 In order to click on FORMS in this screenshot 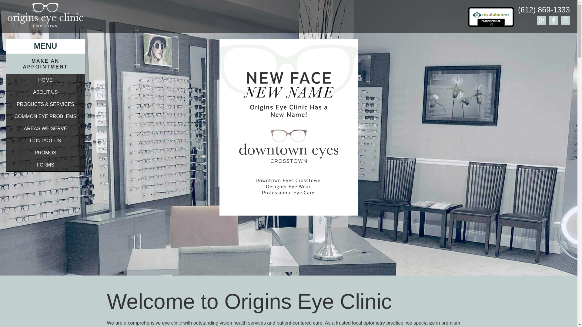, I will do `click(45, 165)`.